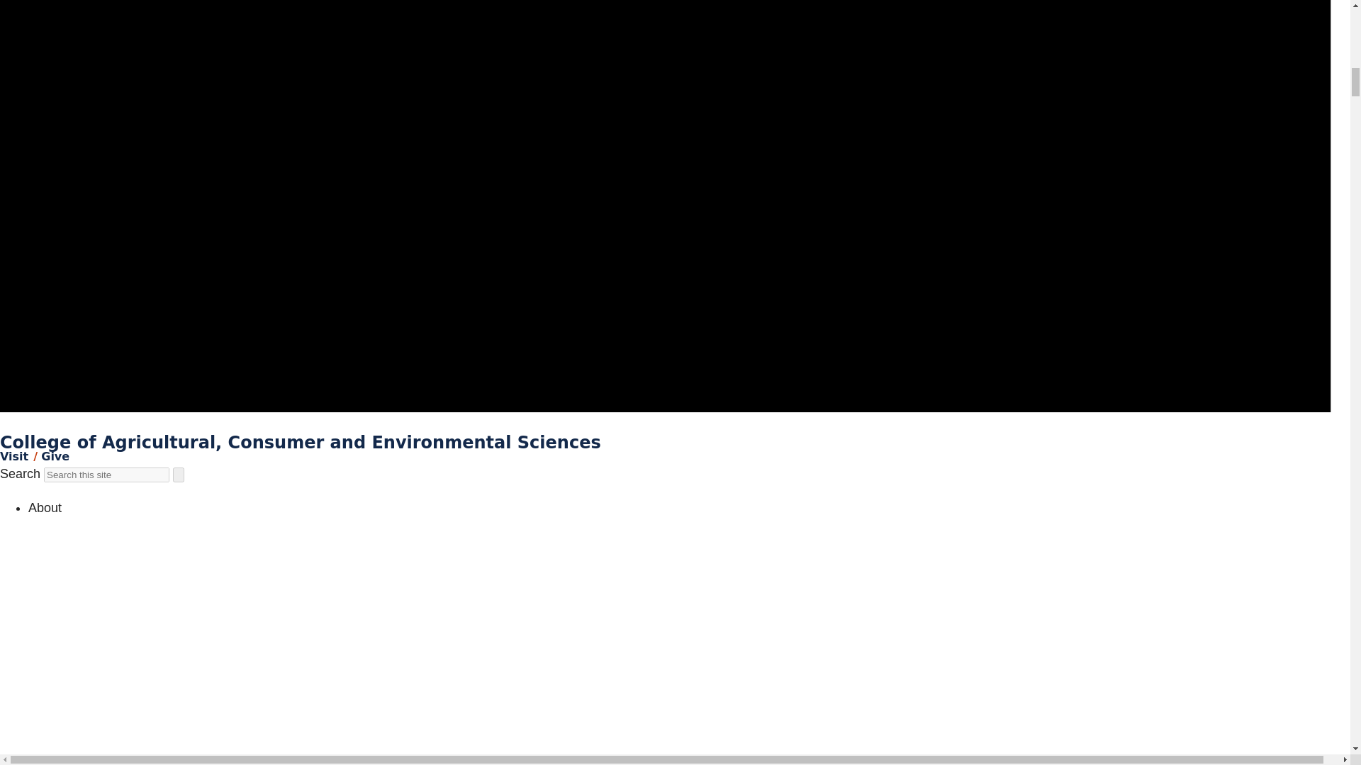 The image size is (1361, 765). What do you see at coordinates (55, 456) in the screenshot?
I see `Give` at bounding box center [55, 456].